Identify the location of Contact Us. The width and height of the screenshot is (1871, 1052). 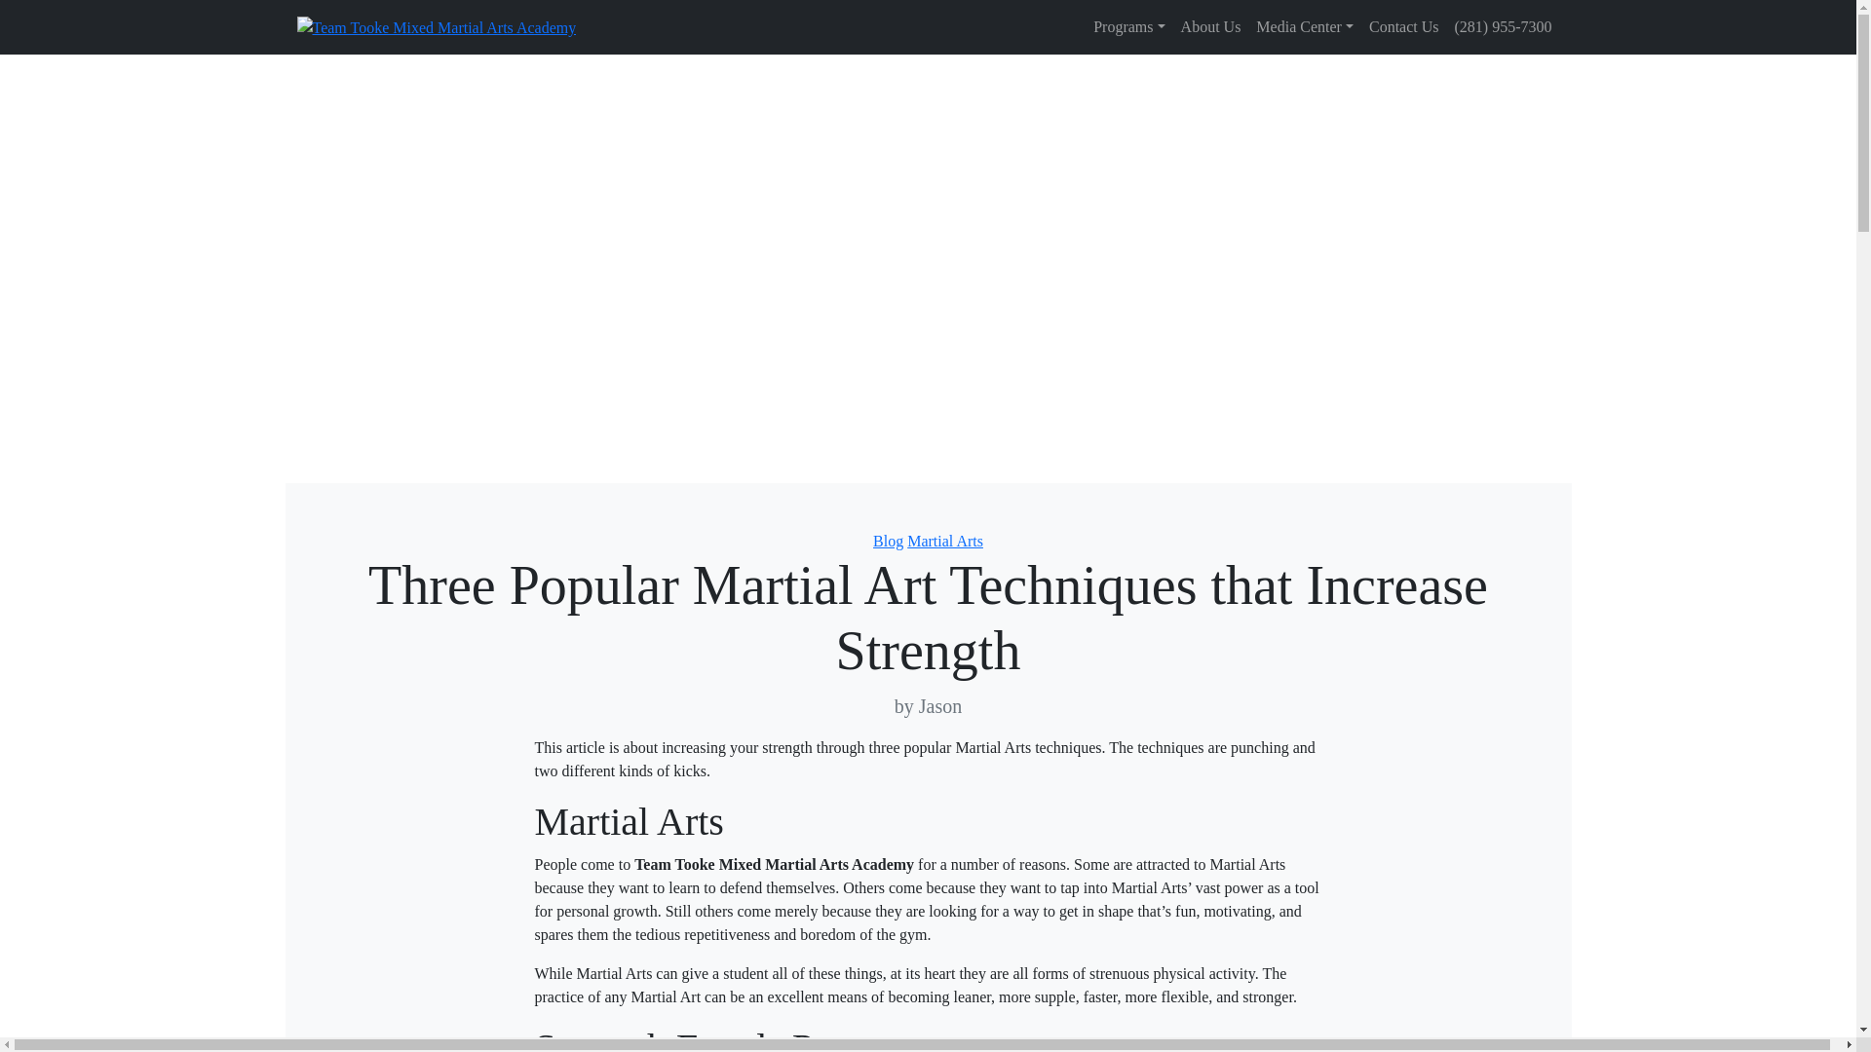
(1403, 26).